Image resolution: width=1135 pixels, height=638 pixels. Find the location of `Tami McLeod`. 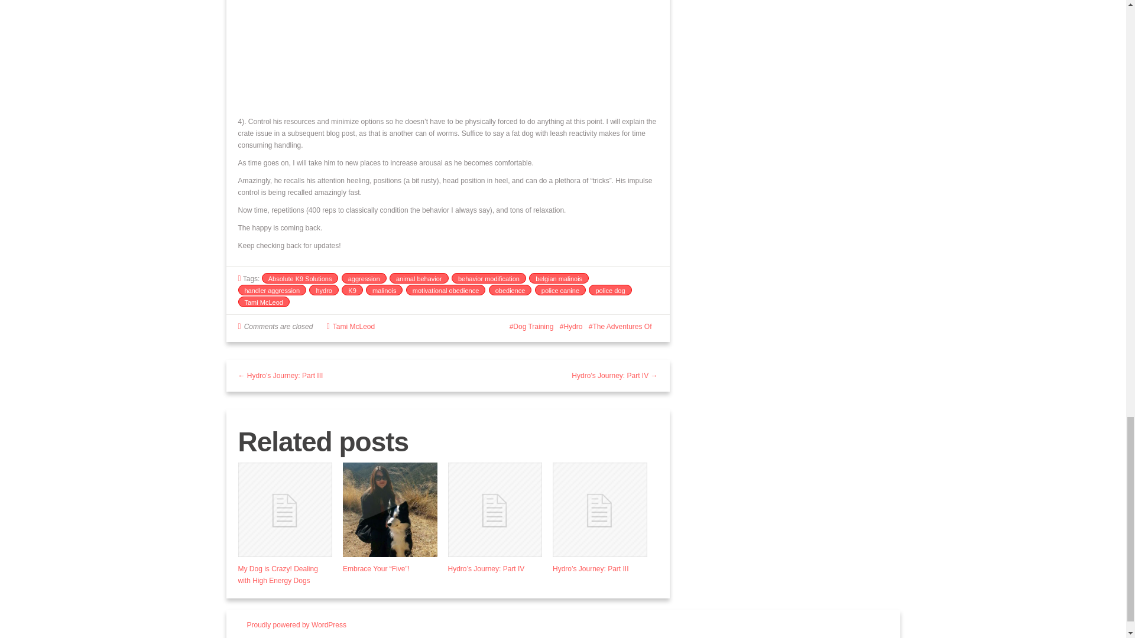

Tami McLeod is located at coordinates (354, 327).